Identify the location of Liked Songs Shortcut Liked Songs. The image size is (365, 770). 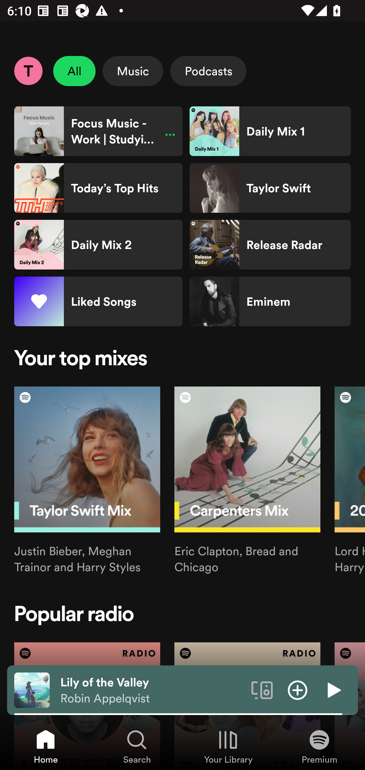
(98, 301).